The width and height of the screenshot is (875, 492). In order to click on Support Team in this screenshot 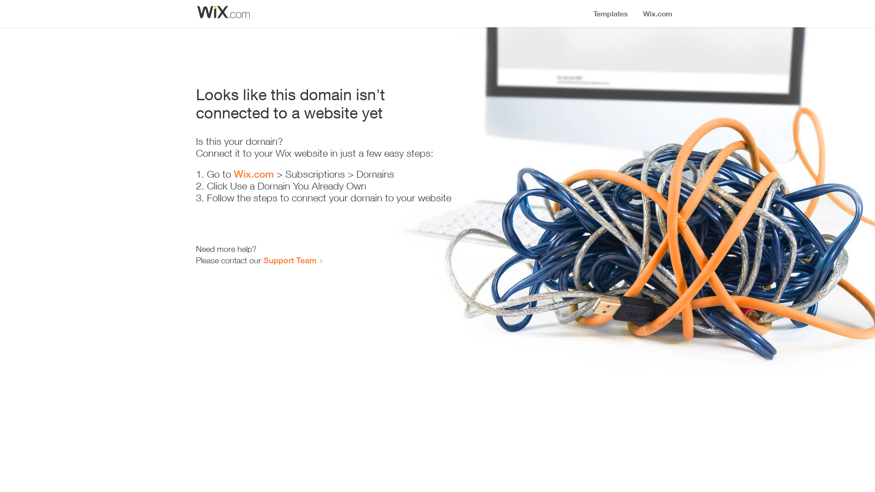, I will do `click(290, 260)`.